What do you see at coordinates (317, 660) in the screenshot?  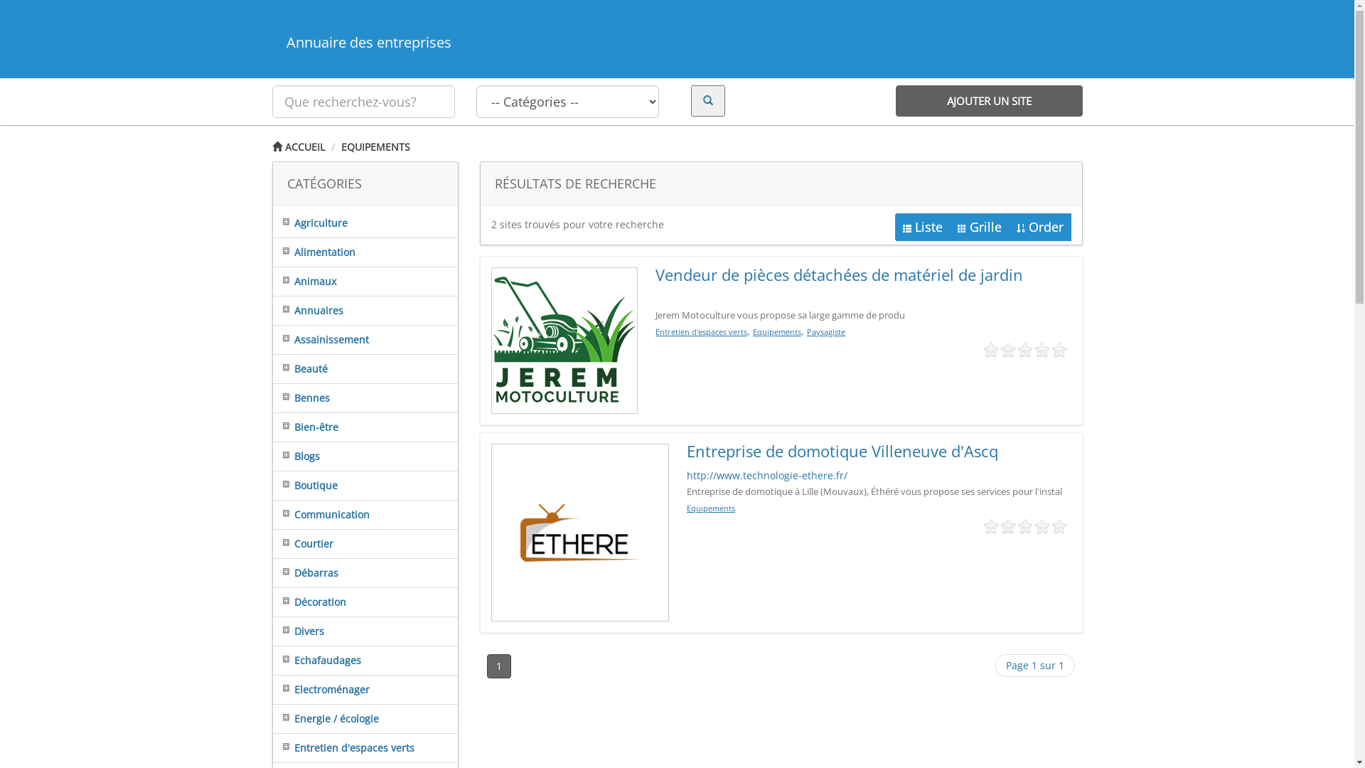 I see `Echafaudages` at bounding box center [317, 660].